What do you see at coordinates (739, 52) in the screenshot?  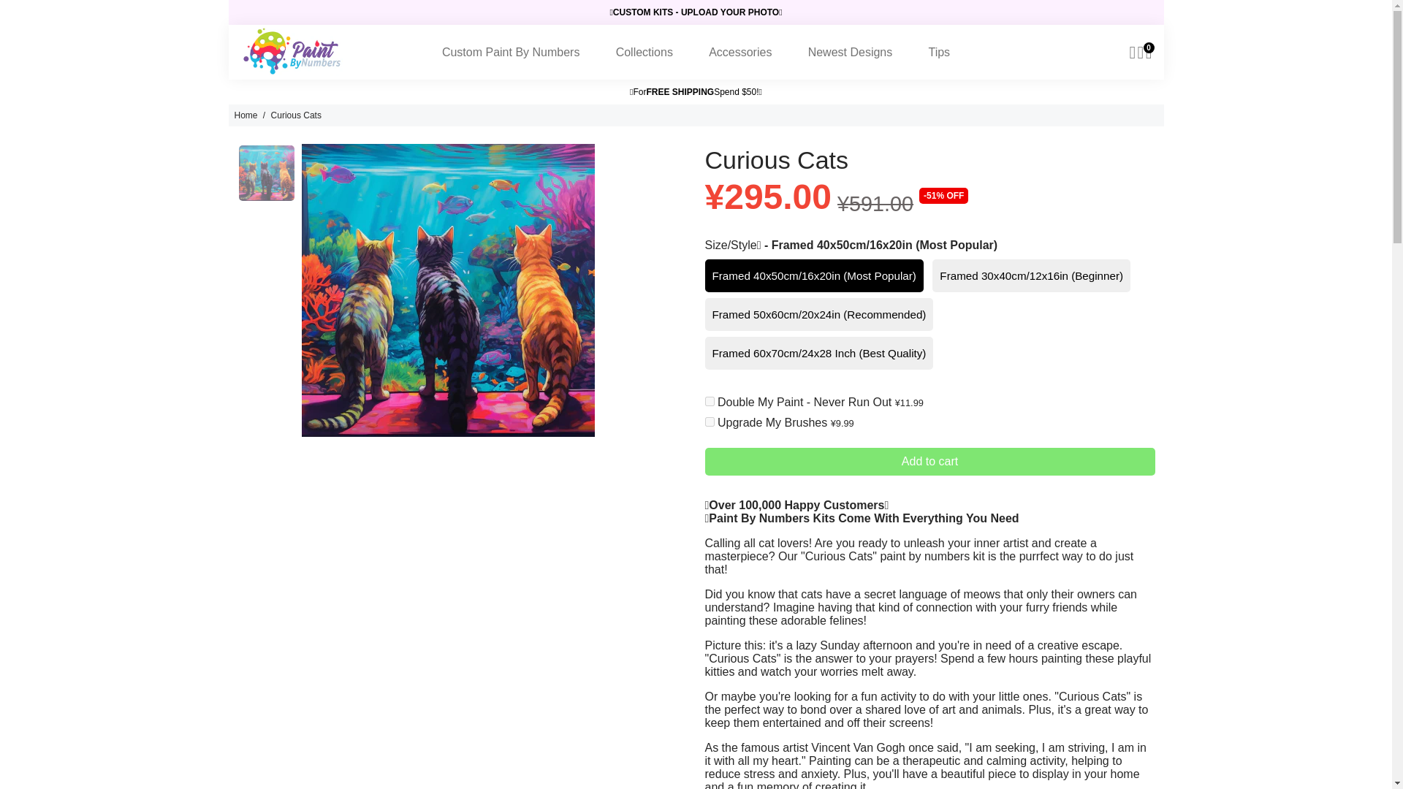 I see `Accessories` at bounding box center [739, 52].